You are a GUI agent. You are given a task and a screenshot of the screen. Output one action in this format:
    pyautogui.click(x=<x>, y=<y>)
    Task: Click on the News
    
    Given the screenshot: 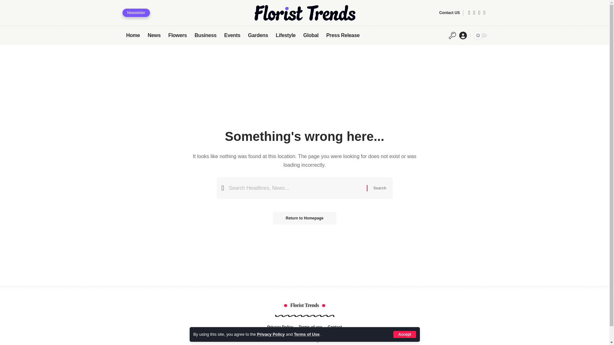 What is the action you would take?
    pyautogui.click(x=154, y=35)
    